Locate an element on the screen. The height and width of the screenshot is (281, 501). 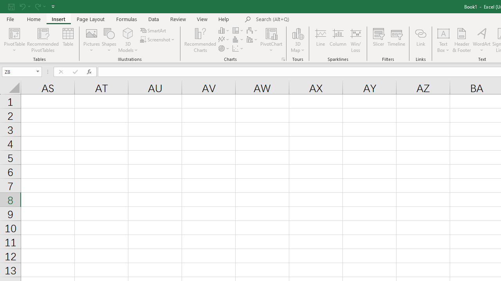
Insert Scatter (X, Y) or Bubble Chart is located at coordinates (238, 48).